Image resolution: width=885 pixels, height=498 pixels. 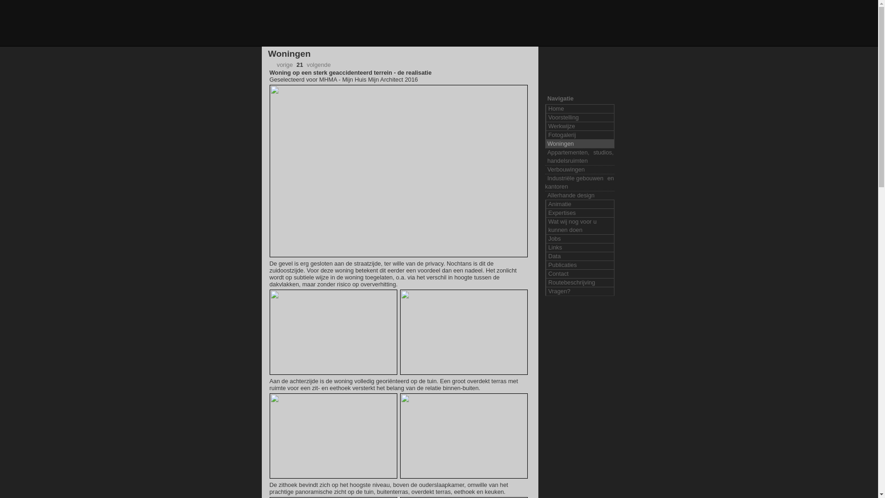 I want to click on Links, so click(x=579, y=247).